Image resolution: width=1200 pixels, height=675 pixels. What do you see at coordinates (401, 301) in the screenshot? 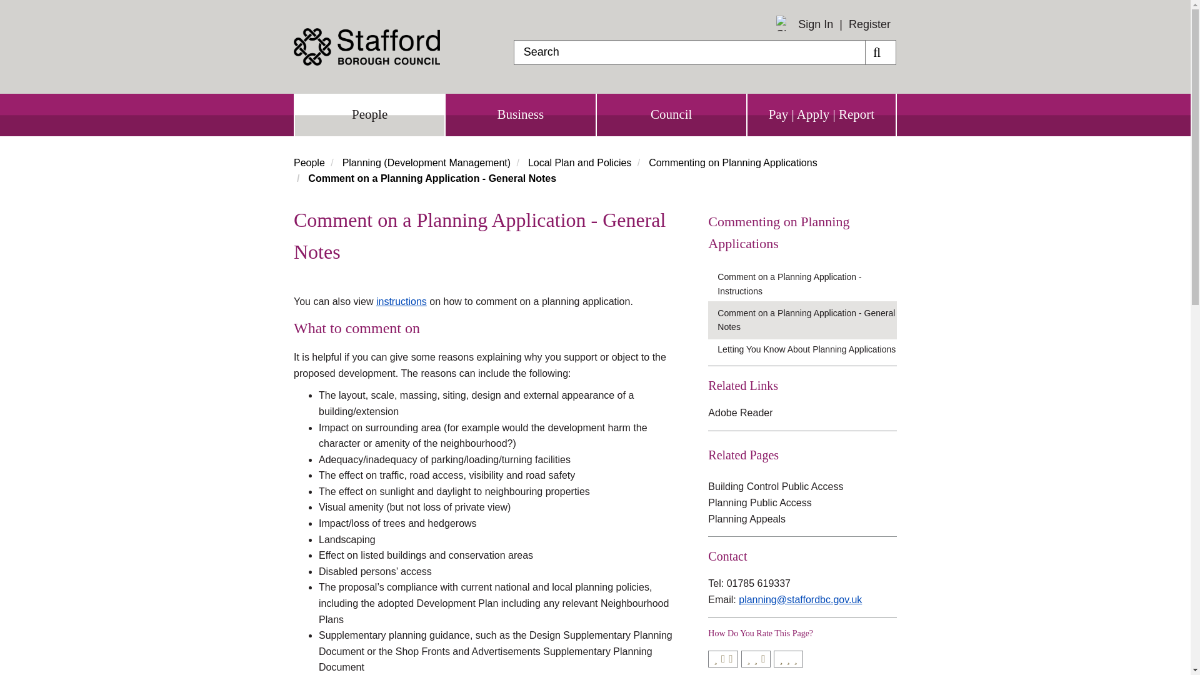
I see `instructions` at bounding box center [401, 301].